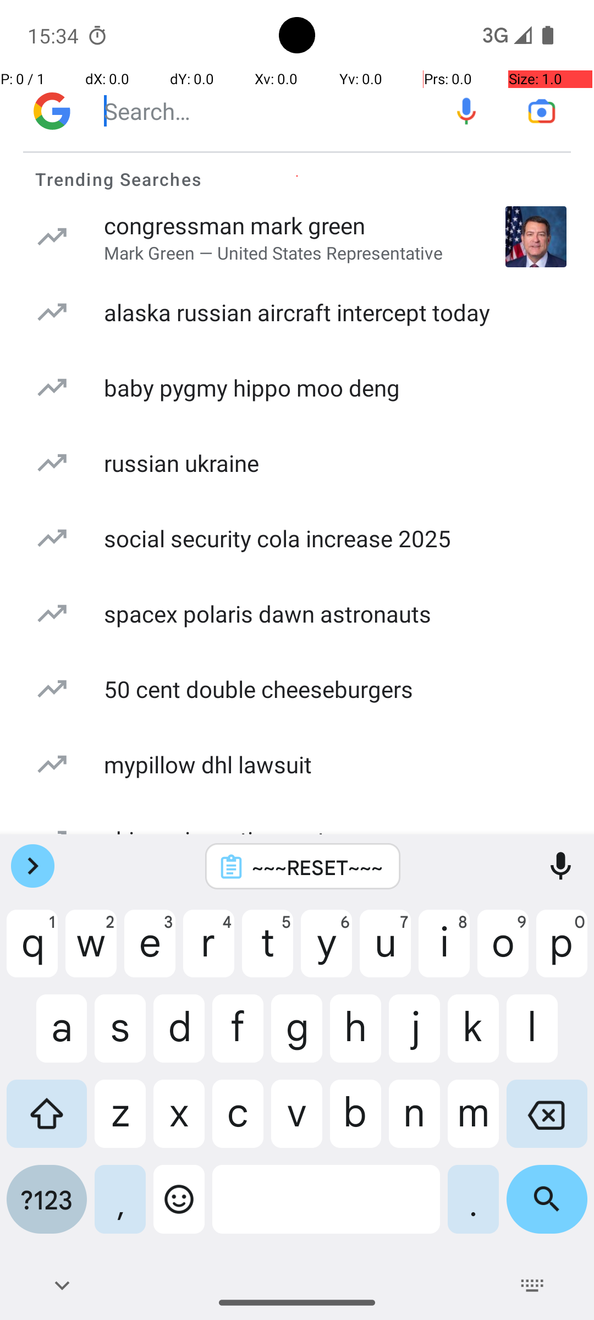  I want to click on Search alaska russian aircraft intercept today., so click(297, 312).